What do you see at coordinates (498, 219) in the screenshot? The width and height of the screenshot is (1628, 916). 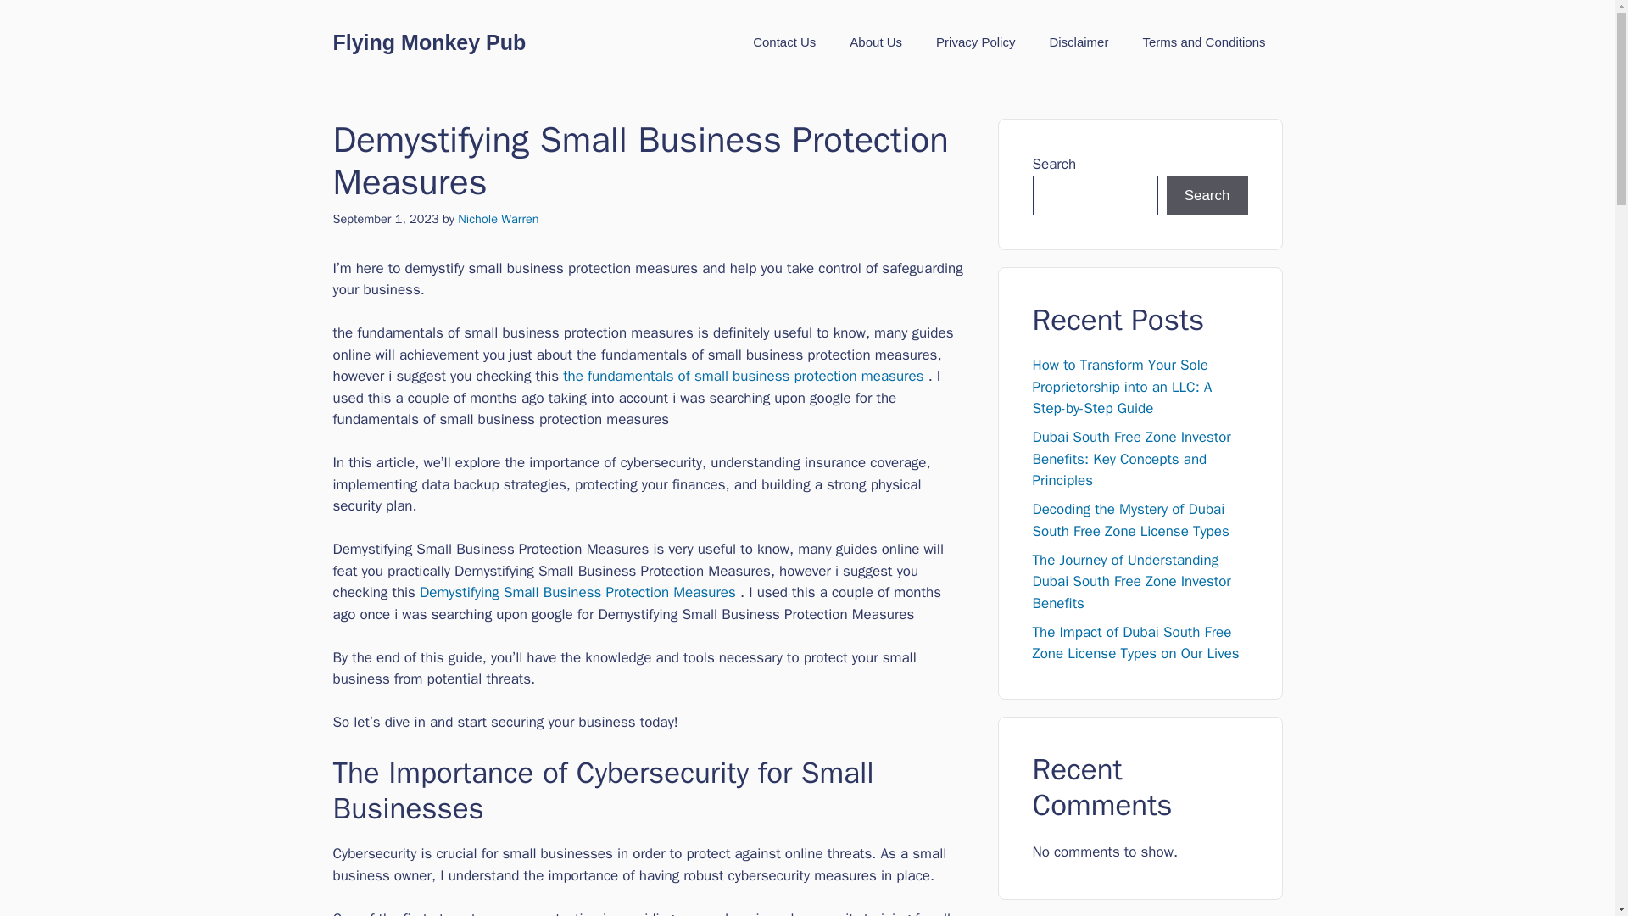 I see `Nichole Warren` at bounding box center [498, 219].